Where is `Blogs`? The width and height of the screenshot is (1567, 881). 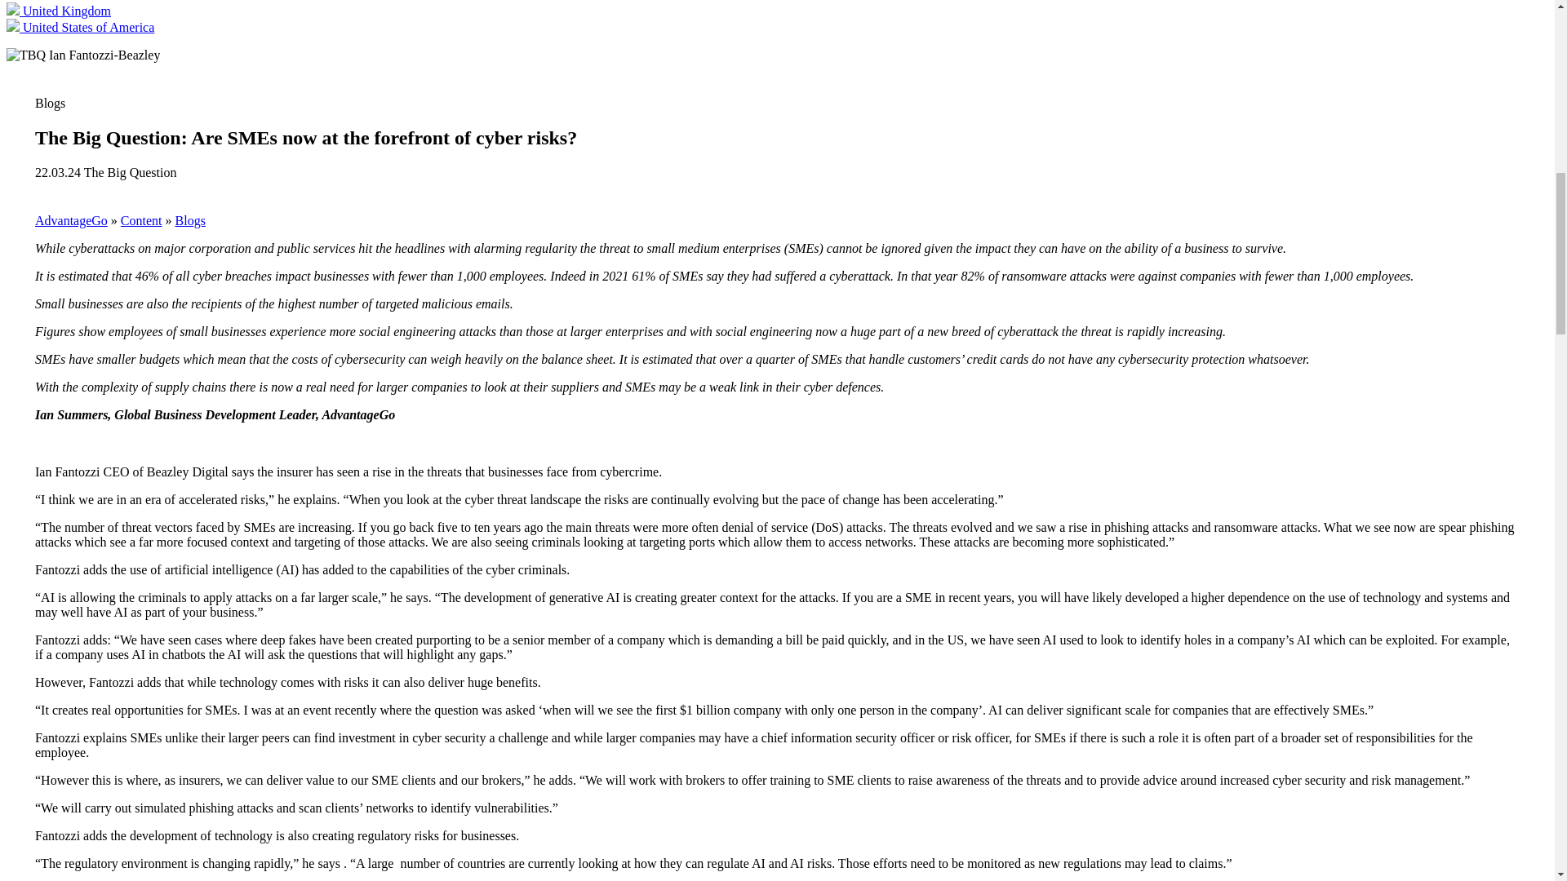
Blogs is located at coordinates (190, 220).